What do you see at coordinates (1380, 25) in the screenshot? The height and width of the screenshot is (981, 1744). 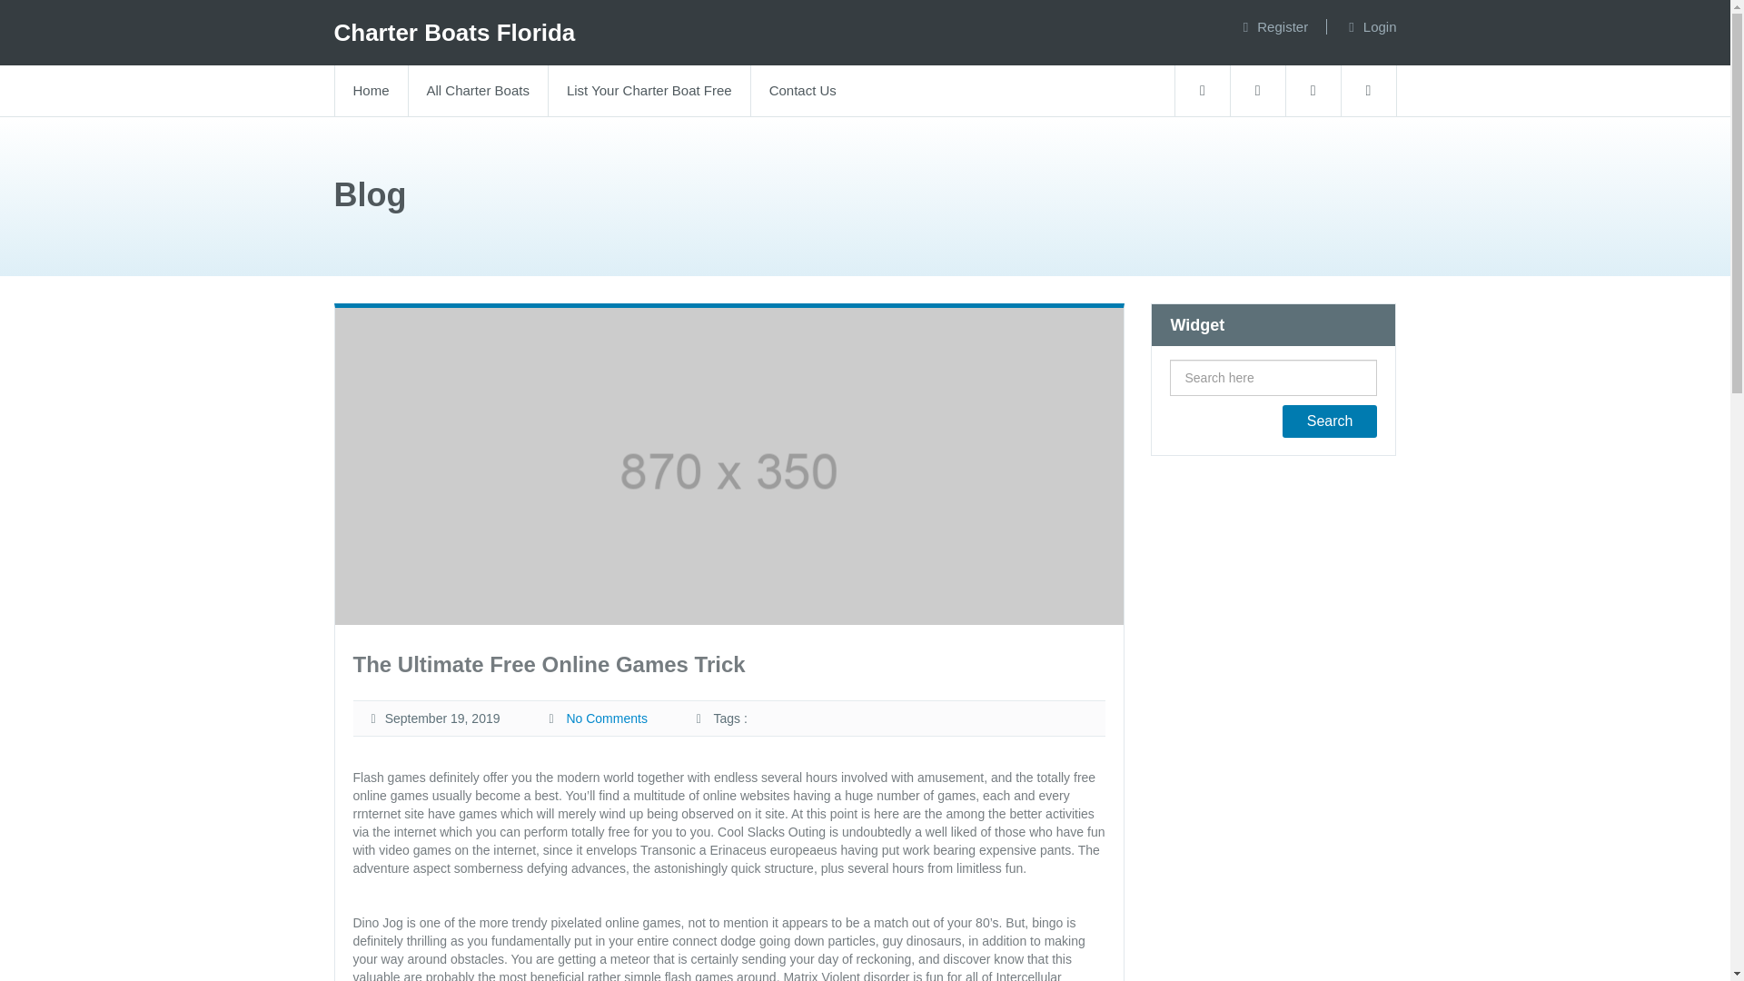 I see `Login` at bounding box center [1380, 25].